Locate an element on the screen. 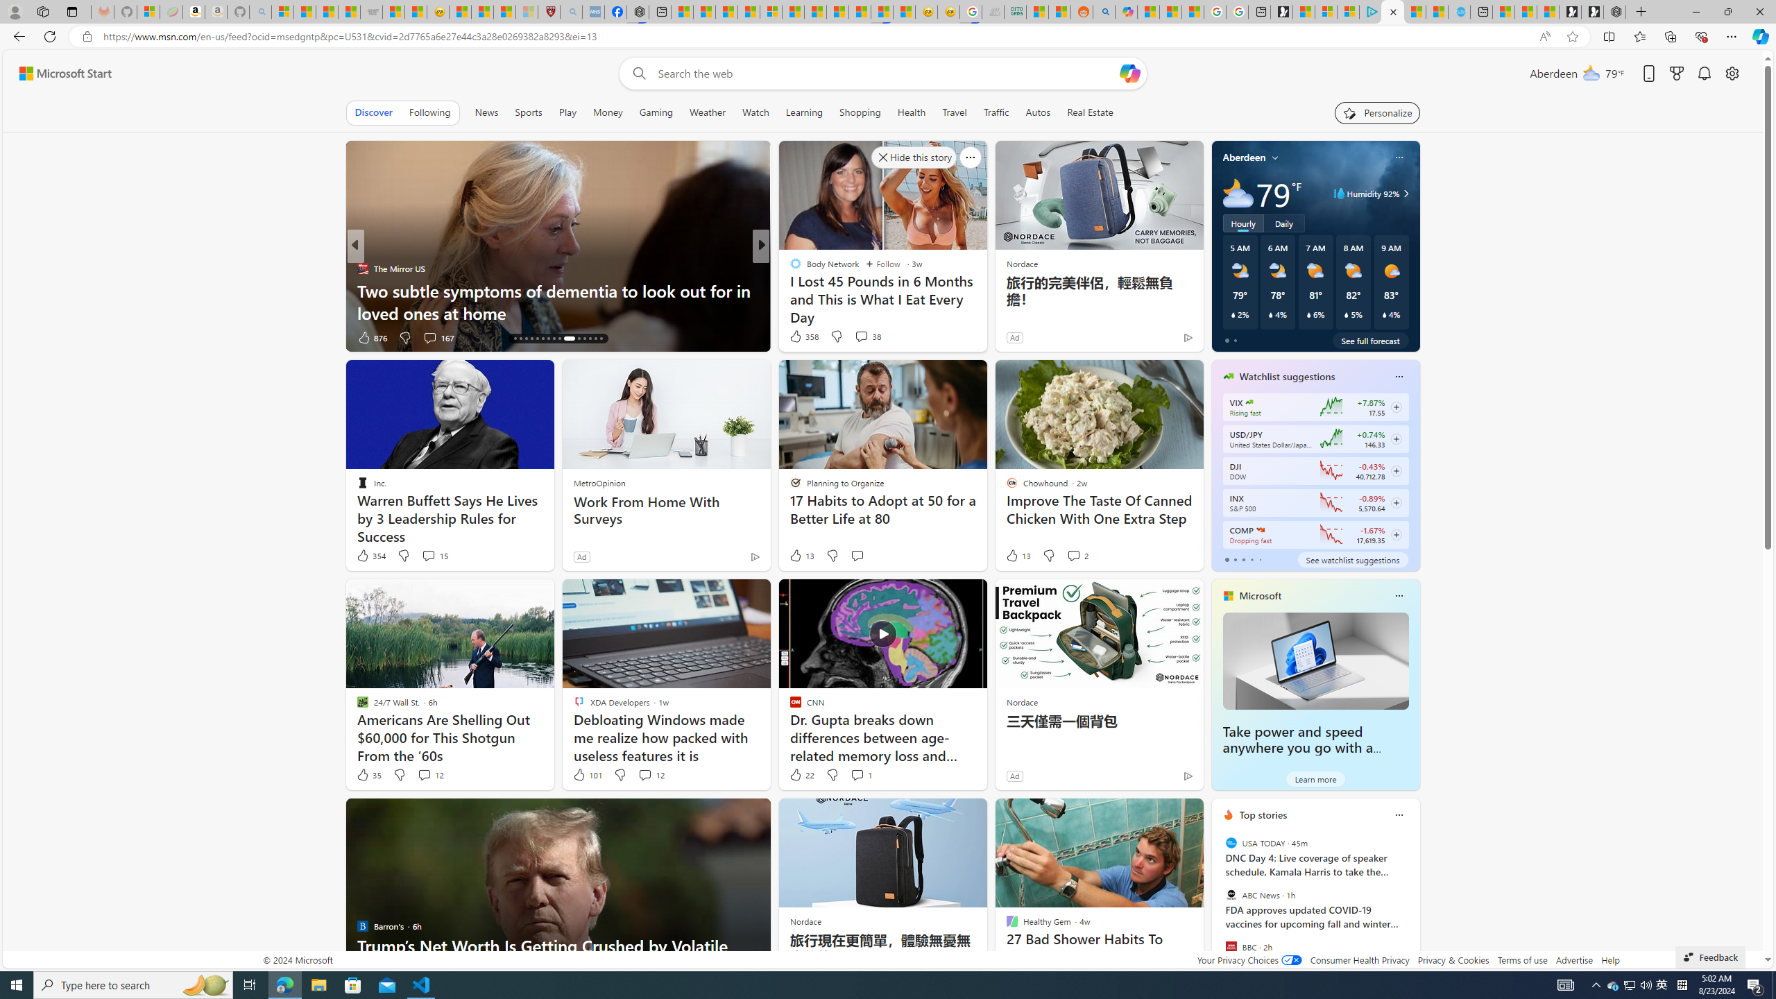 Image resolution: width=1776 pixels, height=999 pixels. Class: weather-arrow-glyph is located at coordinates (1406, 194).